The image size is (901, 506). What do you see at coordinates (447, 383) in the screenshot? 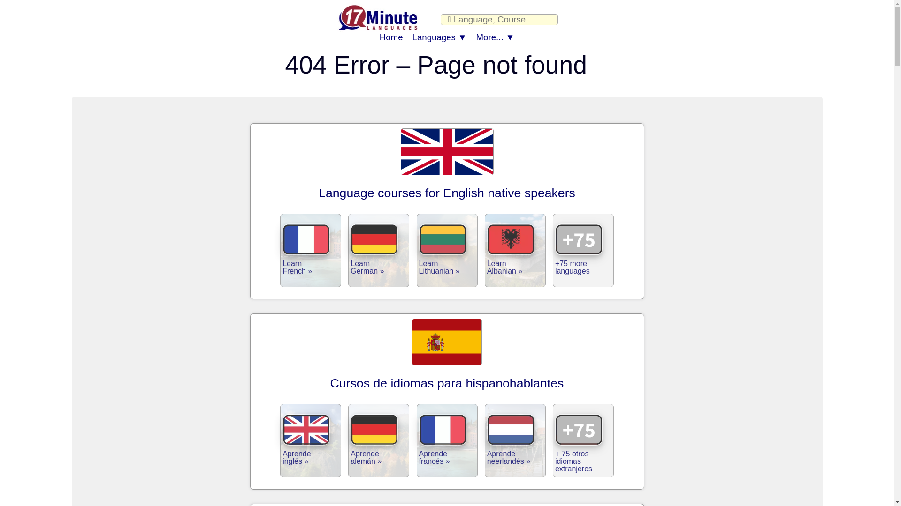
I see `Cursos de idiomas para hispanohablantes` at bounding box center [447, 383].